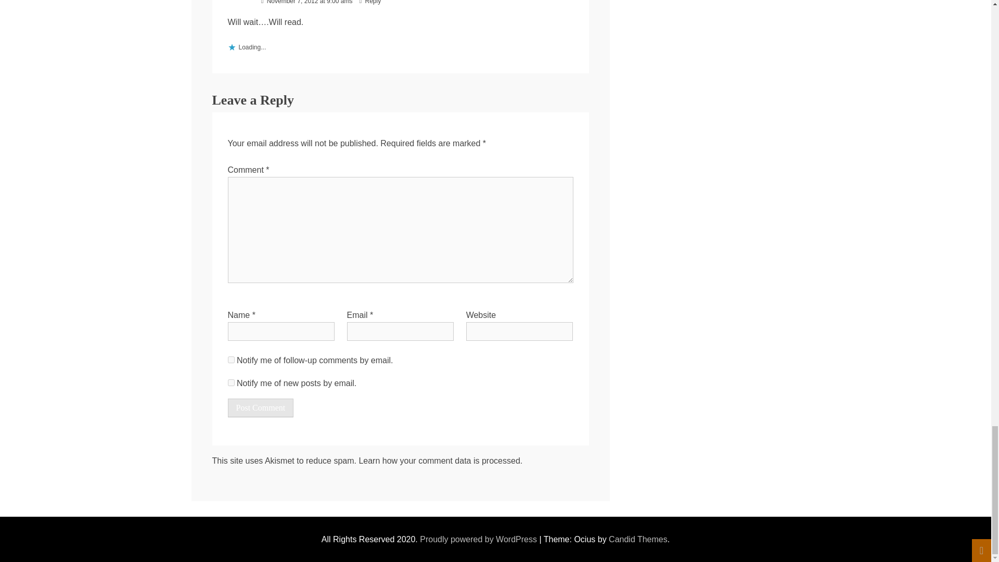 This screenshot has width=999, height=562. I want to click on subscribe, so click(231, 359).